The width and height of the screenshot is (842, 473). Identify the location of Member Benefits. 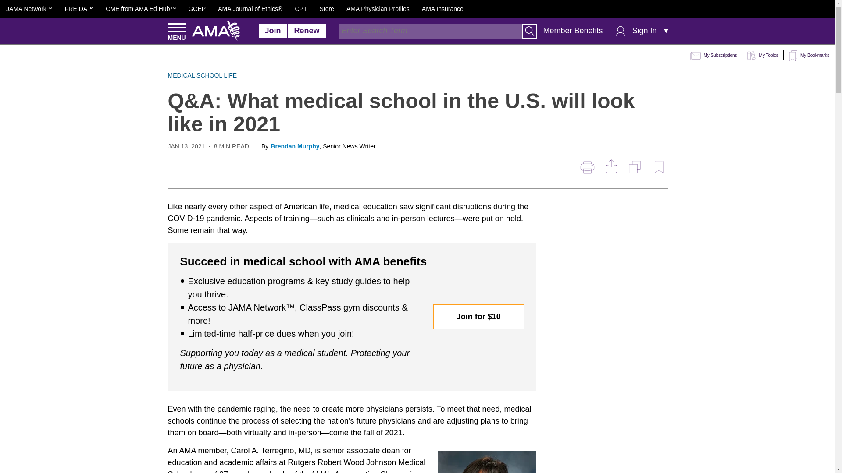
(573, 31).